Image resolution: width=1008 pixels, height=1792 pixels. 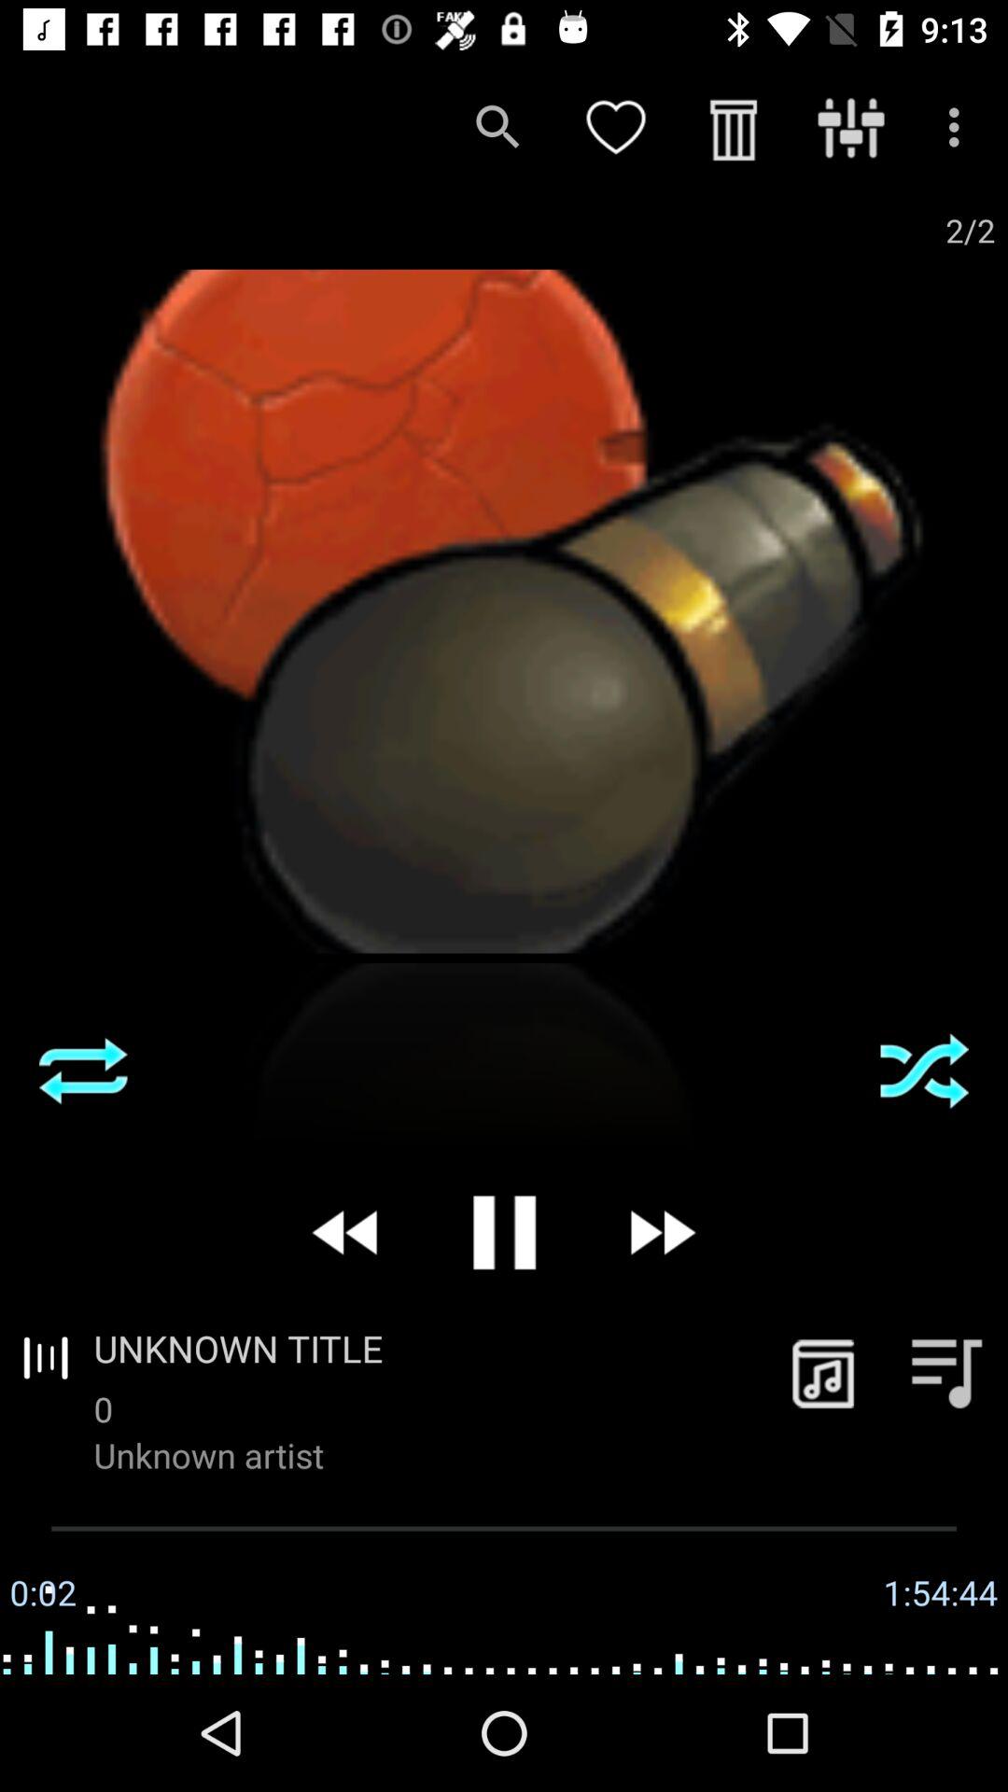 I want to click on click the item on the right, so click(x=924, y=1071).